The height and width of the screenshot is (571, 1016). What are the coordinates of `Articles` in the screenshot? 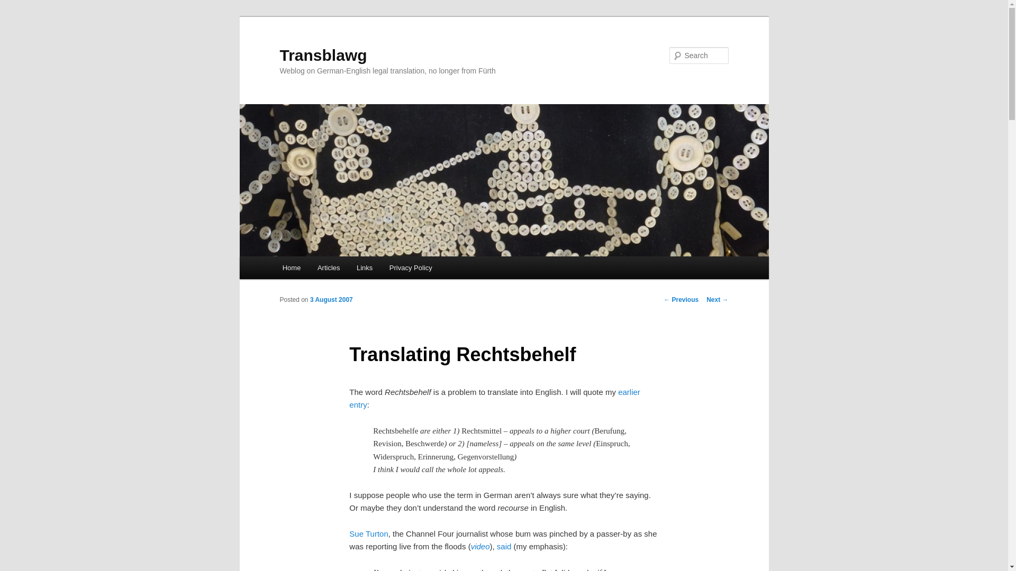 It's located at (328, 268).